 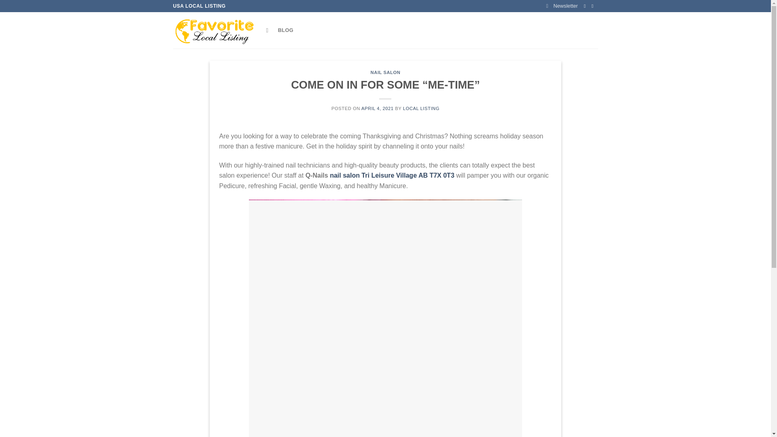 What do you see at coordinates (562, 6) in the screenshot?
I see `Newsletter` at bounding box center [562, 6].